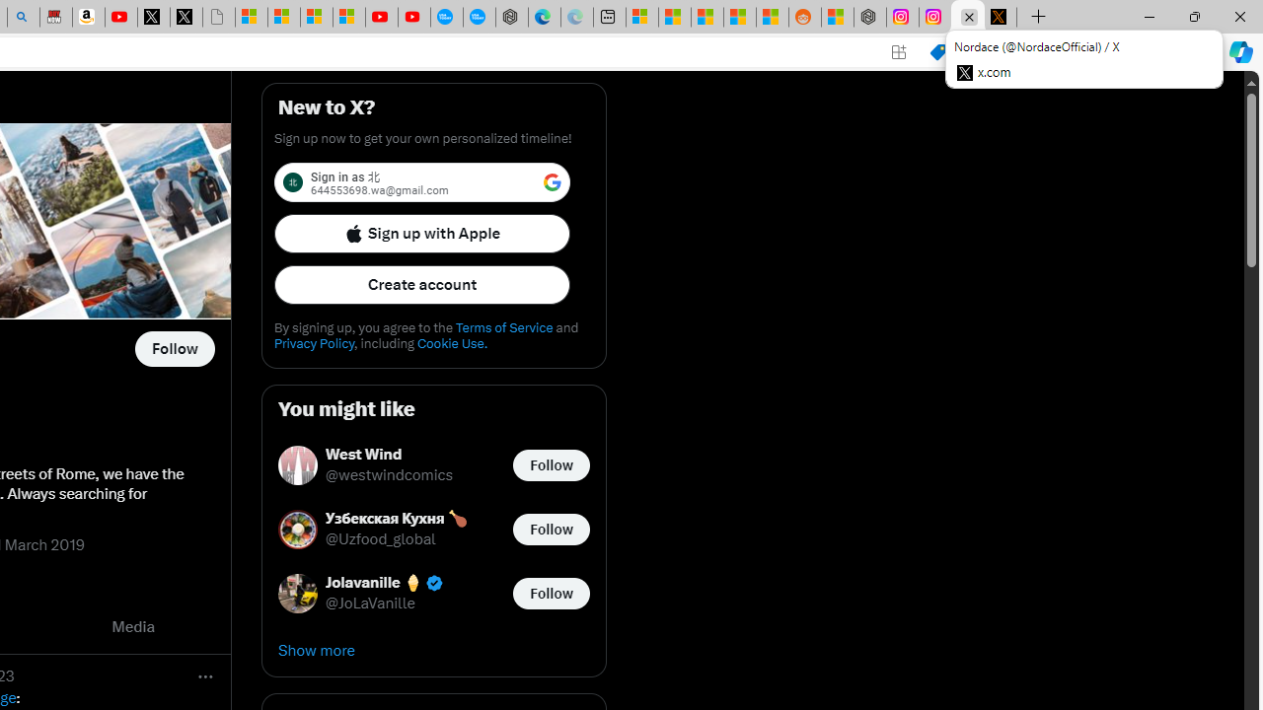 The image size is (1263, 710). Describe the element at coordinates (479, 18) in the screenshot. I see `The most popular Google 'how to' searches` at that location.